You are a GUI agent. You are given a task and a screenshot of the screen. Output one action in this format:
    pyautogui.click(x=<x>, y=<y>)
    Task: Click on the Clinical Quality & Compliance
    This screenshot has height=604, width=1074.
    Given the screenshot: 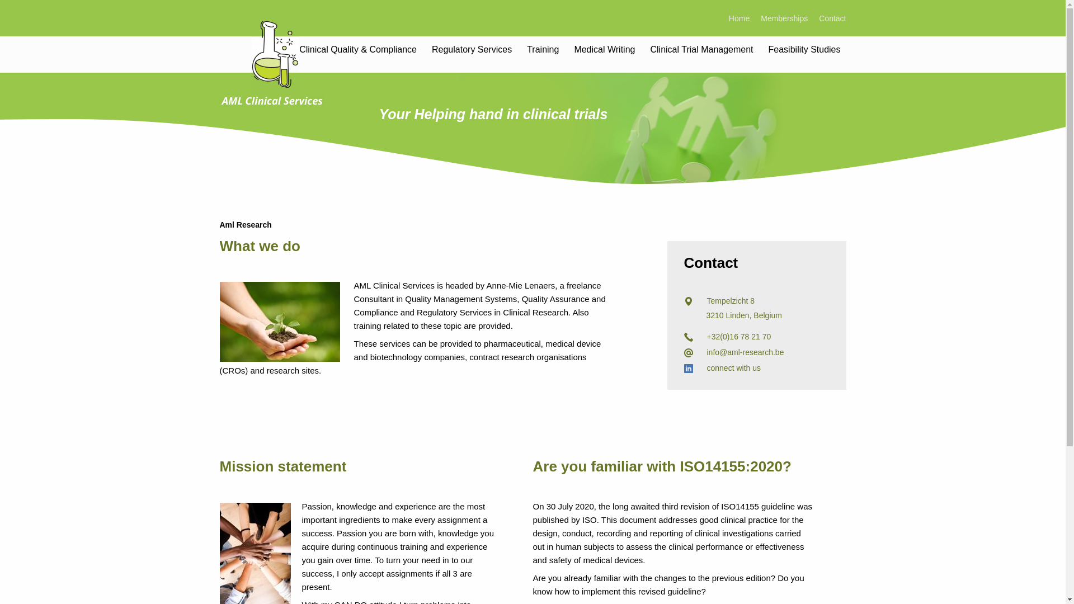 What is the action you would take?
    pyautogui.click(x=358, y=49)
    